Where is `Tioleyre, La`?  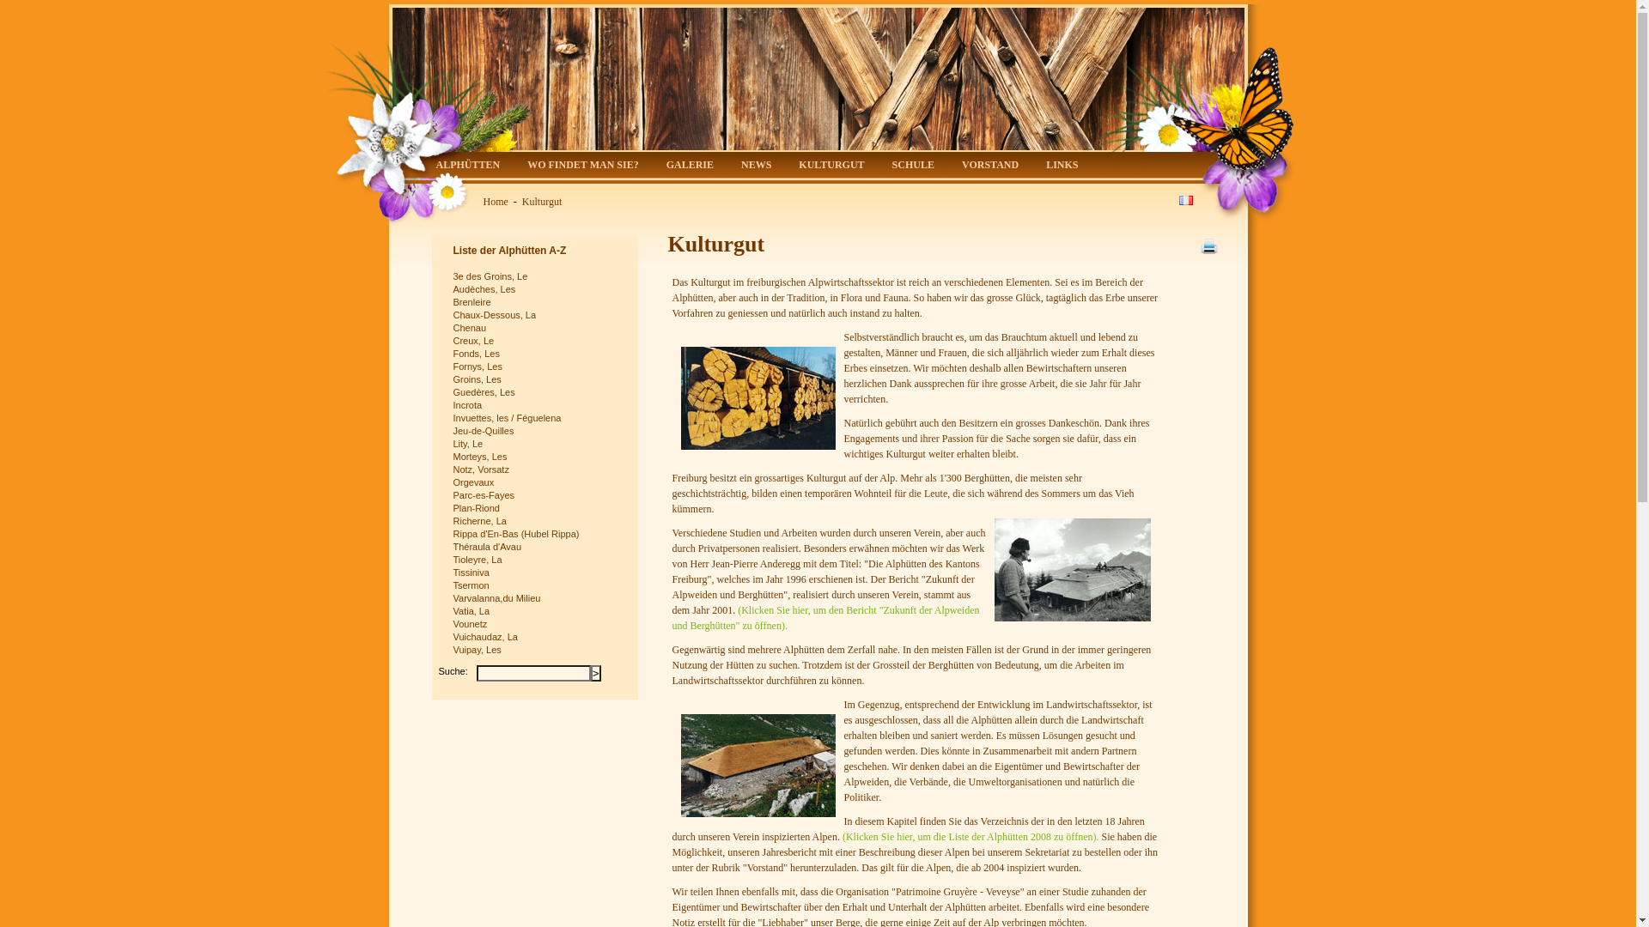 Tioleyre, La is located at coordinates (538, 560).